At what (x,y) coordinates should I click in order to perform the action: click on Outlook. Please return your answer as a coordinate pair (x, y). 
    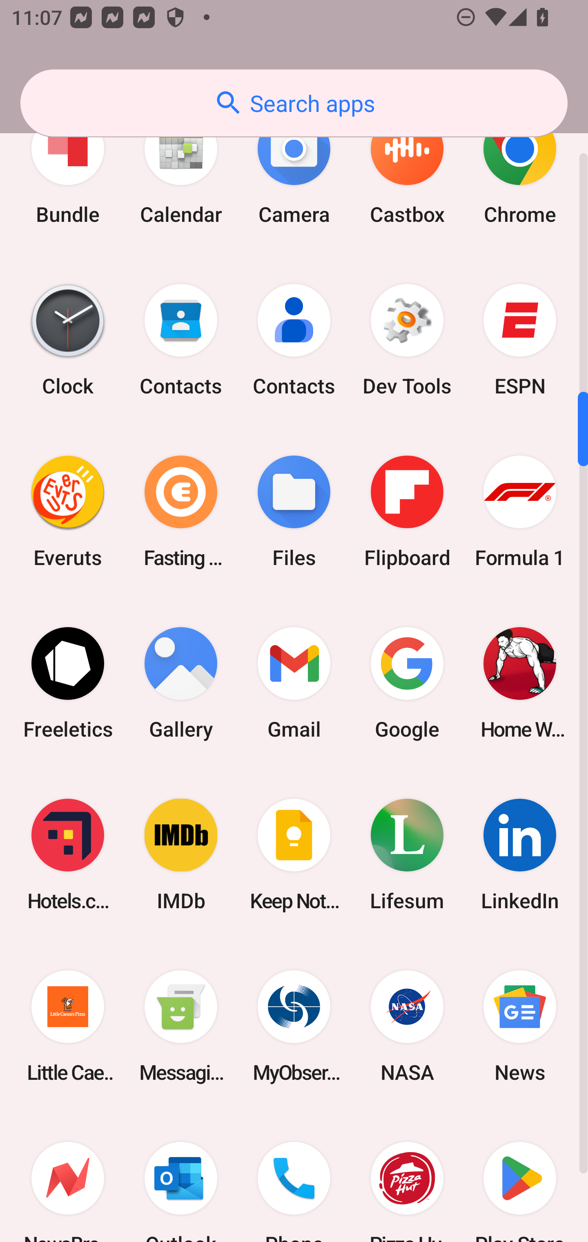
    Looking at the image, I should click on (181, 1177).